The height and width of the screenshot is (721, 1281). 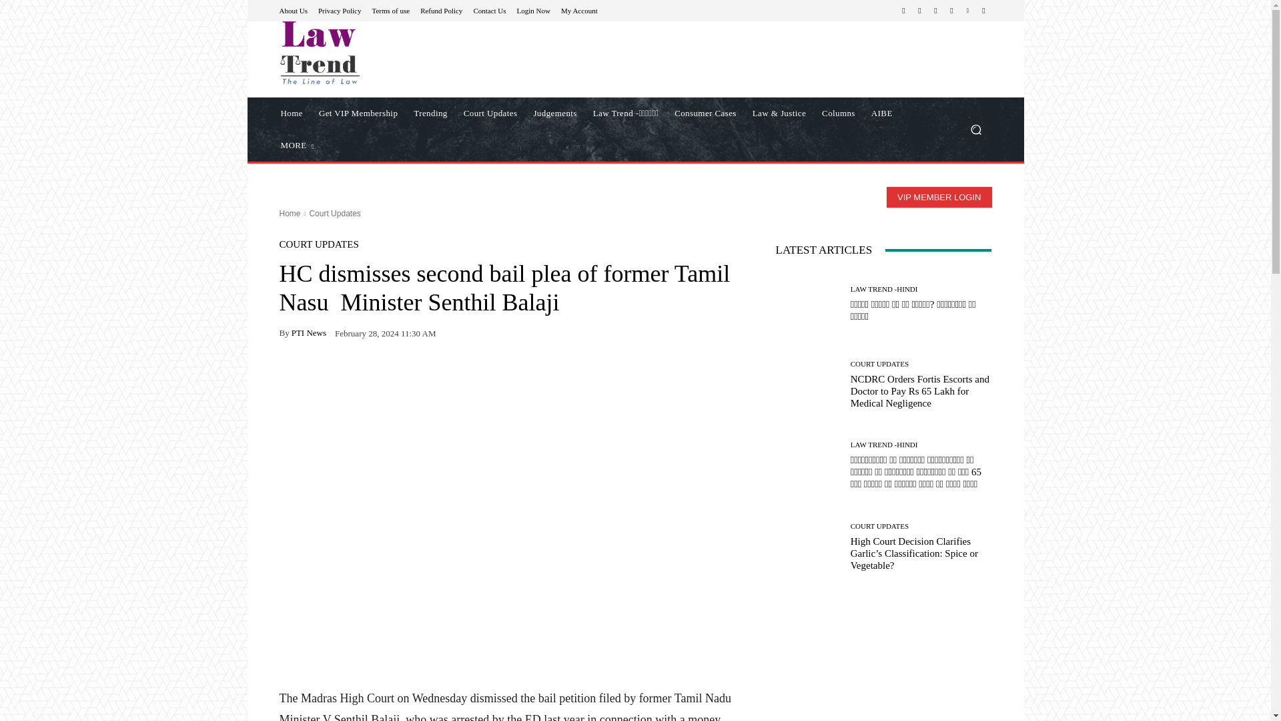 What do you see at coordinates (374, 53) in the screenshot?
I see `Law Trend- Legal News Website` at bounding box center [374, 53].